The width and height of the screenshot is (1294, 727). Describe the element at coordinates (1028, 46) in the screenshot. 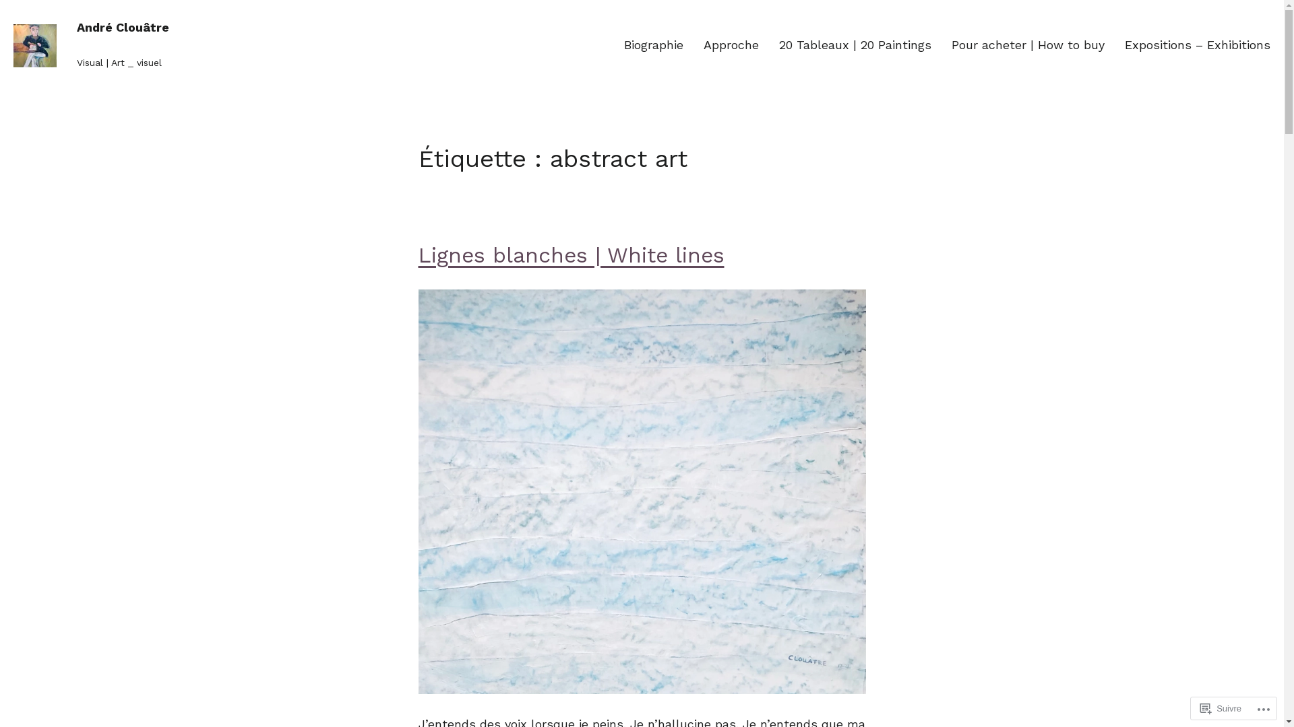

I see `Pour acheter | How to buy` at that location.